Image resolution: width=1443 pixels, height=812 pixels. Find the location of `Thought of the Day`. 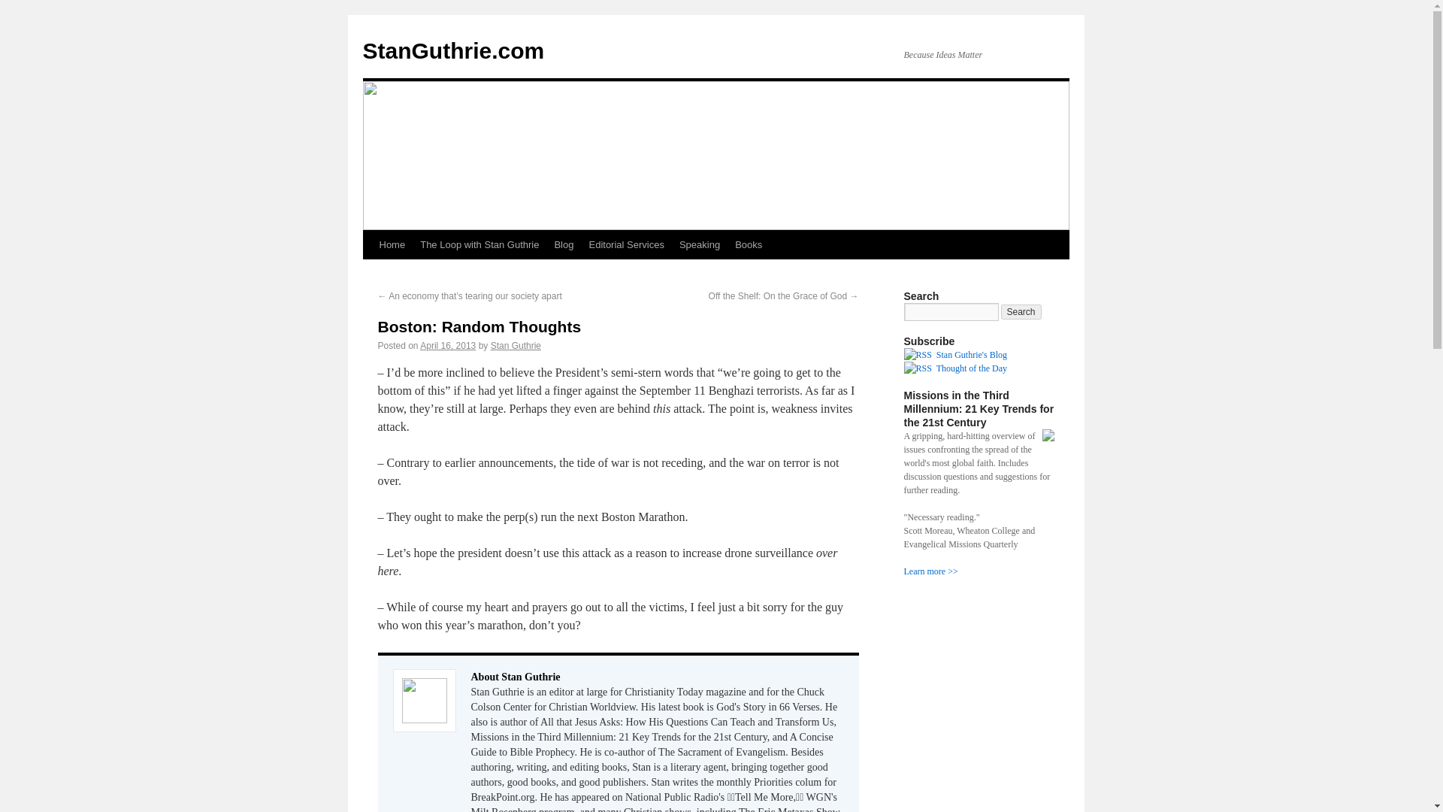

Thought of the Day is located at coordinates (972, 368).